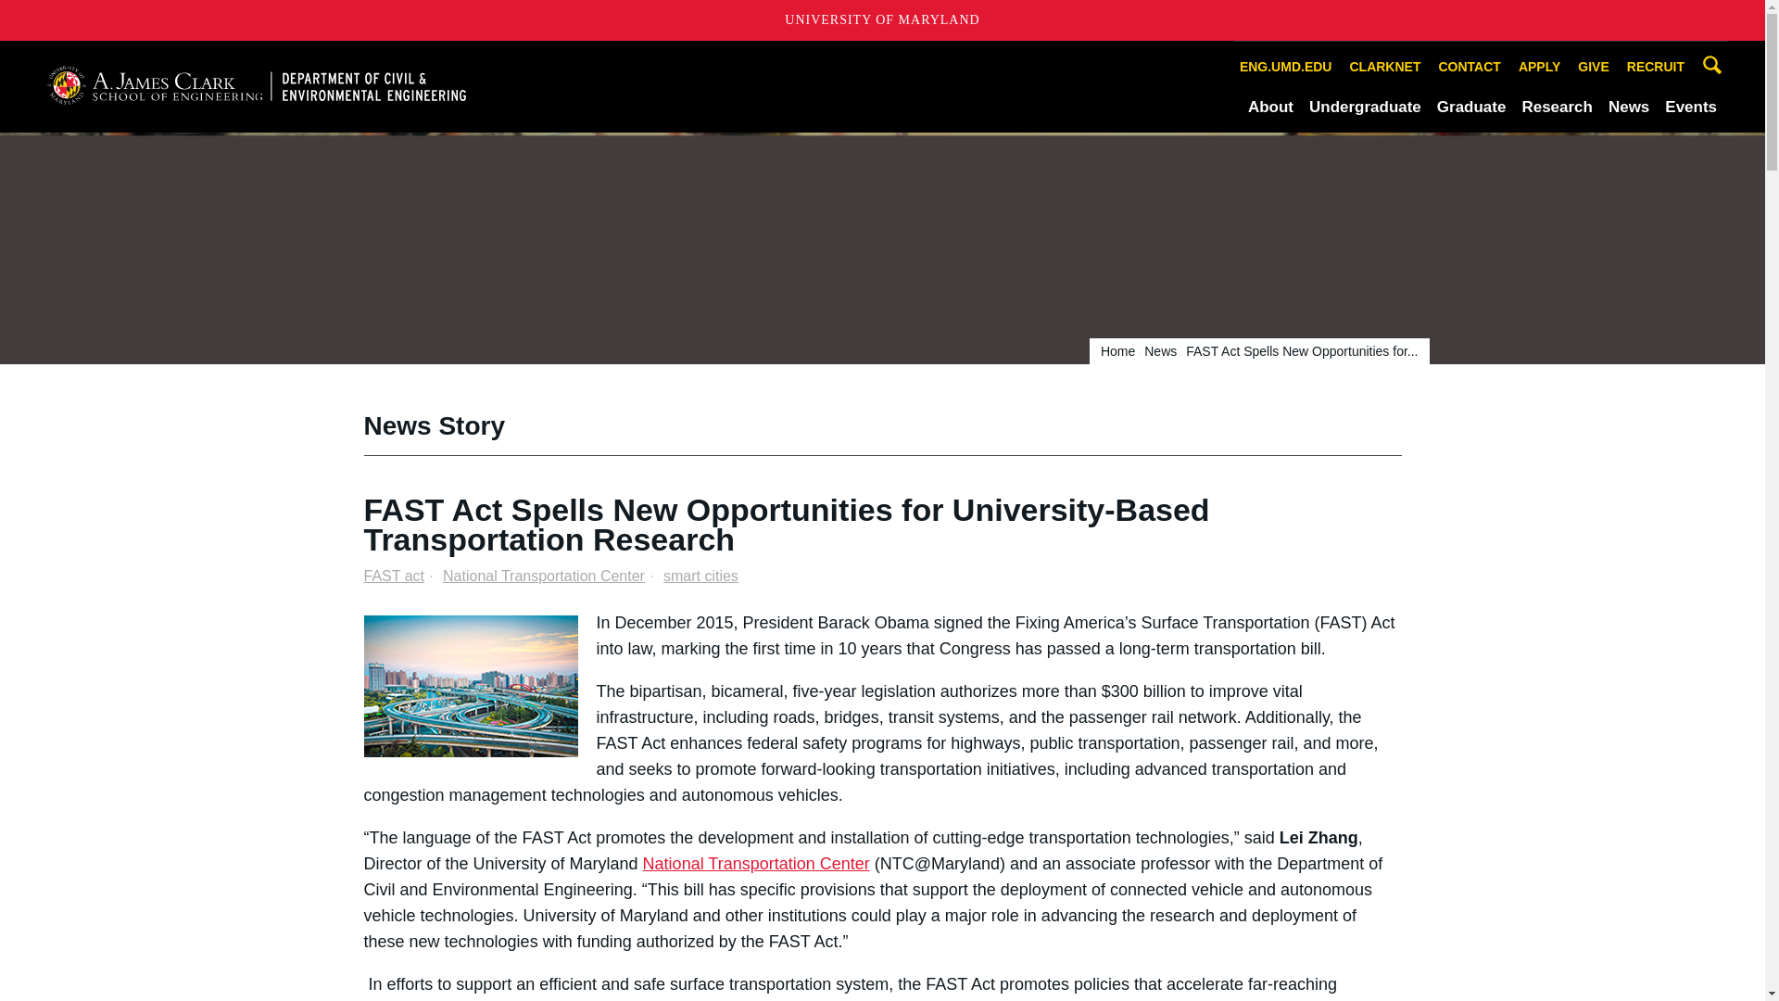  Describe the element at coordinates (1270, 107) in the screenshot. I see `About` at that location.